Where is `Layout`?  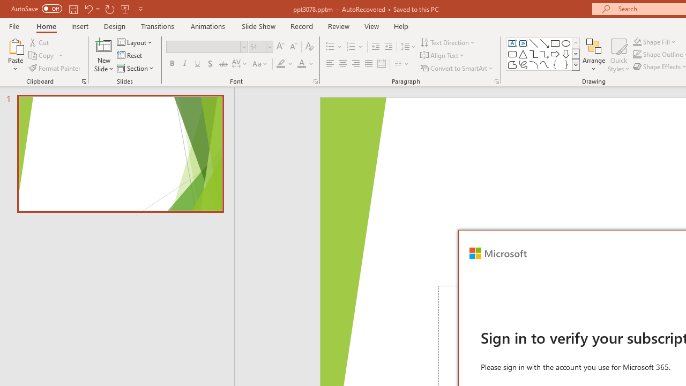 Layout is located at coordinates (135, 42).